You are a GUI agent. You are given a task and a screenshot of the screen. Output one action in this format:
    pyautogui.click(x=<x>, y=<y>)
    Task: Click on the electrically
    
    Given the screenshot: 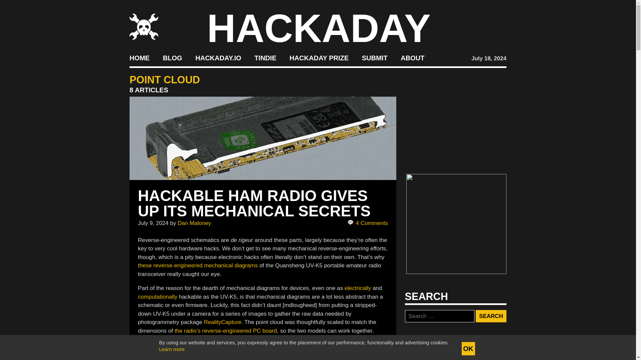 What is the action you would take?
    pyautogui.click(x=358, y=288)
    